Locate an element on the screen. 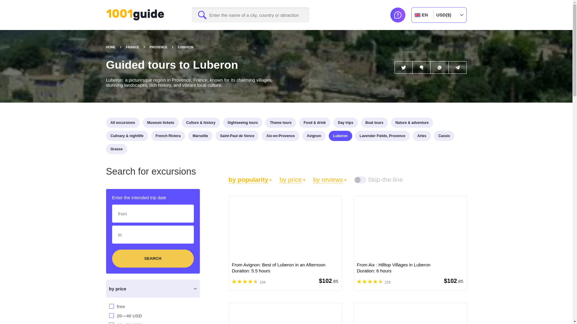  Aix-en-Provence is located at coordinates (281, 136).